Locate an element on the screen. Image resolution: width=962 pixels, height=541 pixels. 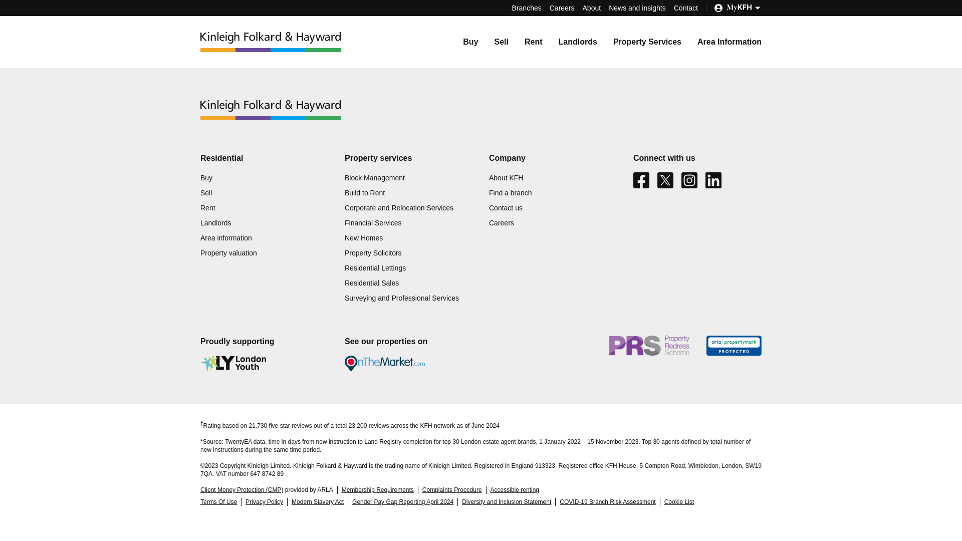
Rent is located at coordinates (533, 41).